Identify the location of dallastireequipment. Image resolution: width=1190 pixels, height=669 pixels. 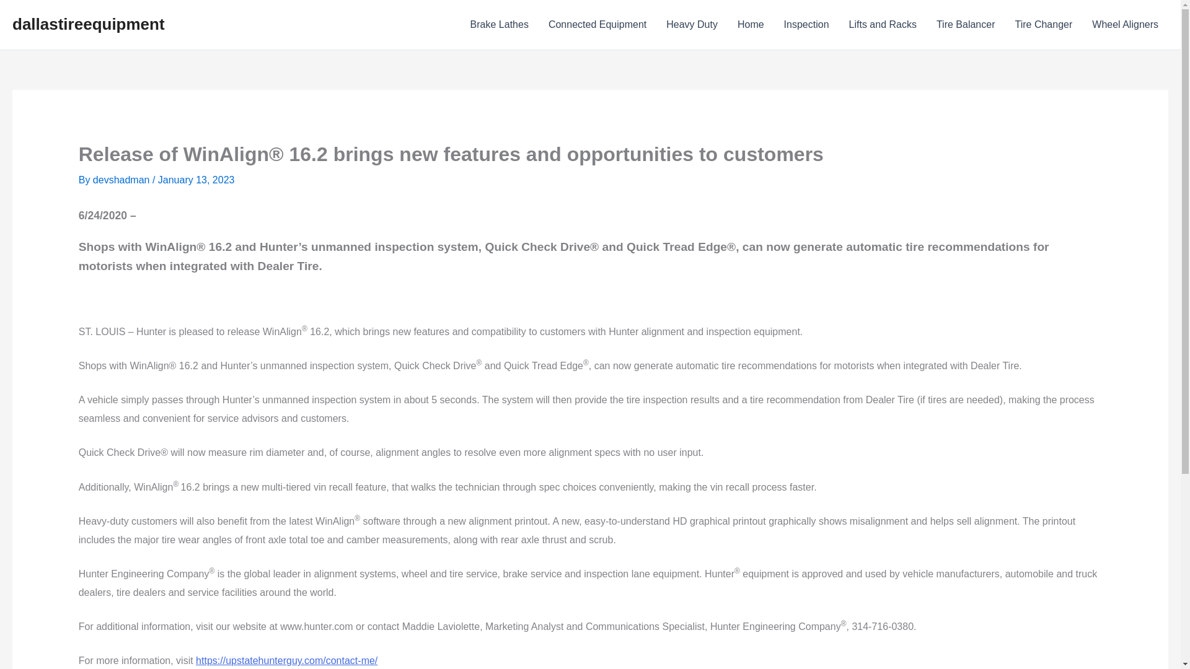
(88, 24).